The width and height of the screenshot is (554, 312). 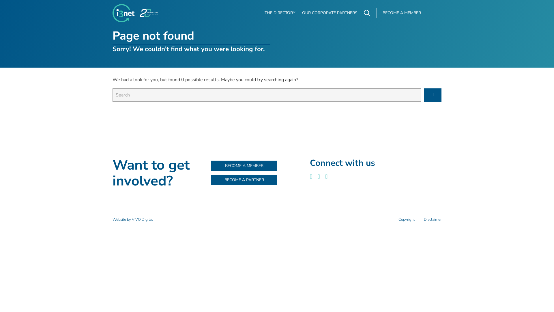 I want to click on THE DIRECTORY, so click(x=280, y=13).